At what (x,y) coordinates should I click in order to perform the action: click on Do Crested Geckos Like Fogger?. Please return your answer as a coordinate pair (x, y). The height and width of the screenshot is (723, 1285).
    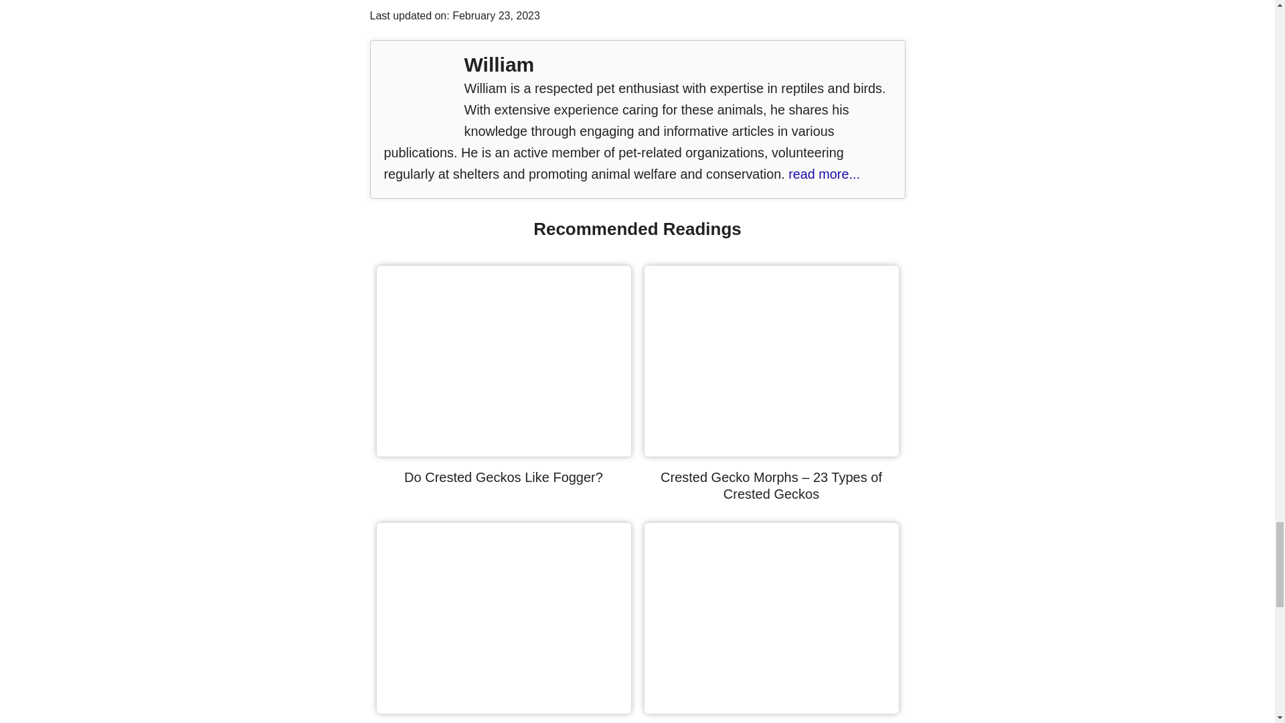
    Looking at the image, I should click on (503, 477).